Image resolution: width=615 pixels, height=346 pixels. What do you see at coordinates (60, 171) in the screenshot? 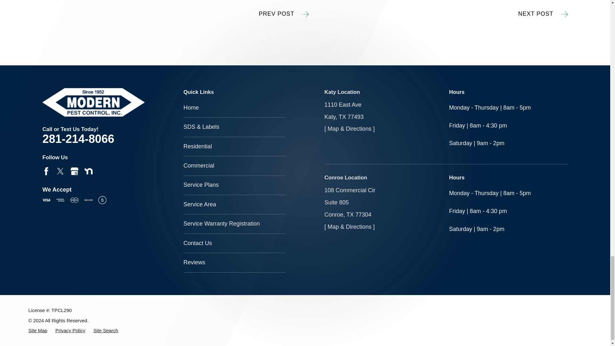
I see `Twitter` at bounding box center [60, 171].